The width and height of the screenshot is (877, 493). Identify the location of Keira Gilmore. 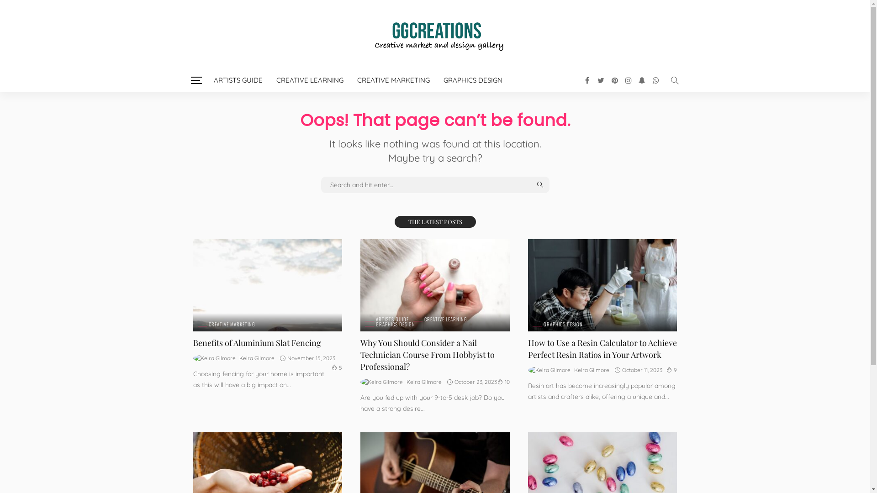
(592, 370).